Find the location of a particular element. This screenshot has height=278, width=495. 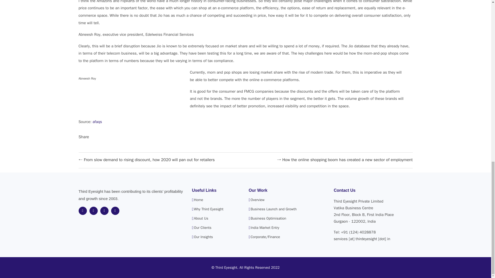

Overview is located at coordinates (257, 200).